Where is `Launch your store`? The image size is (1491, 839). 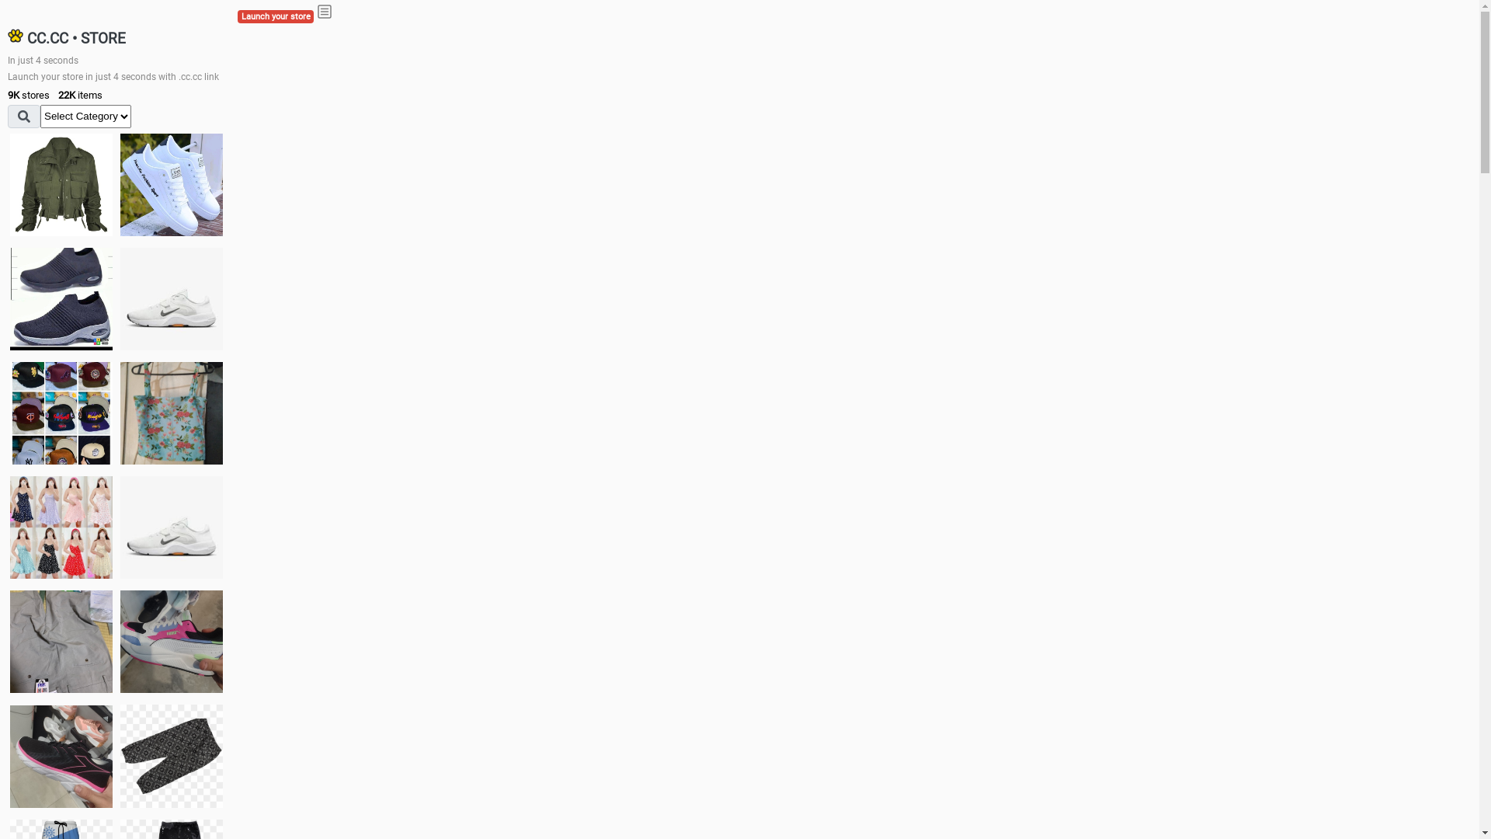 Launch your store is located at coordinates (276, 17).